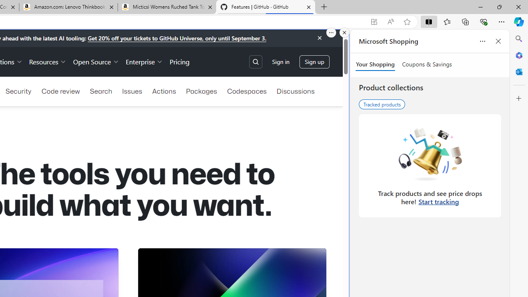  Describe the element at coordinates (201, 91) in the screenshot. I see `Packages` at that location.